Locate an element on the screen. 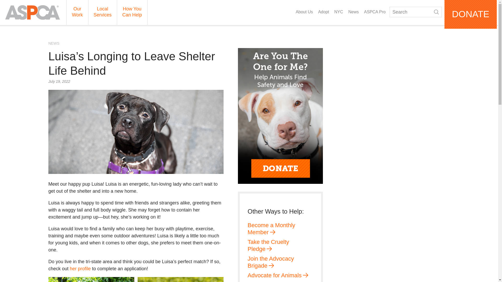  Search is located at coordinates (415, 12).